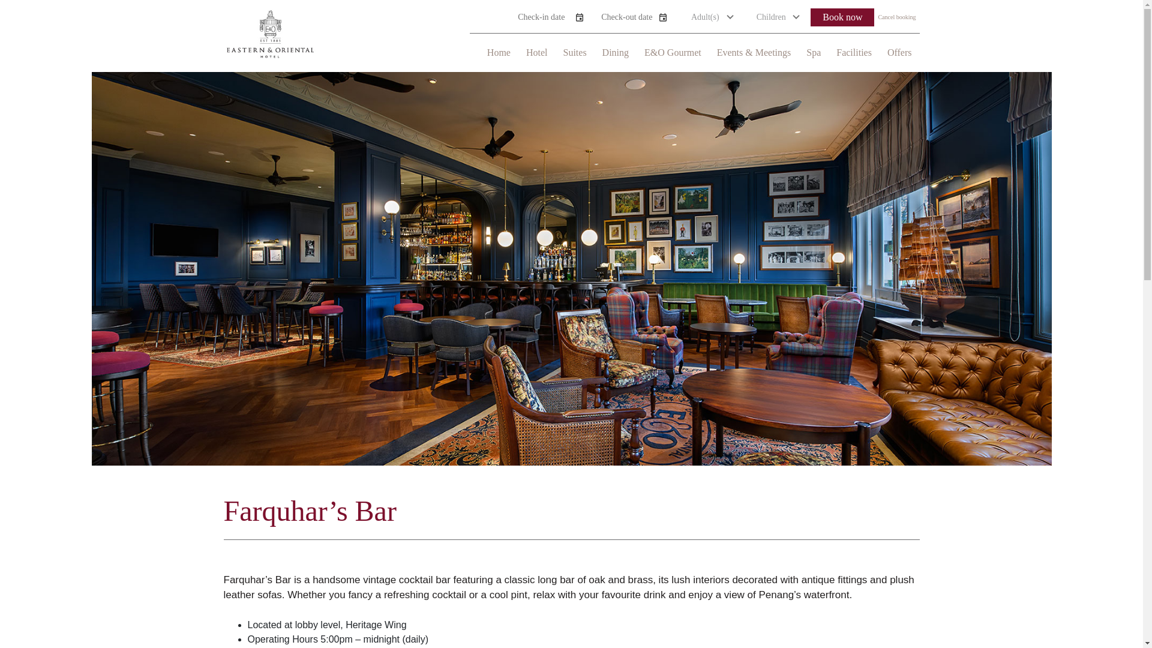 The width and height of the screenshot is (1152, 648). What do you see at coordinates (854, 52) in the screenshot?
I see `Facilities` at bounding box center [854, 52].